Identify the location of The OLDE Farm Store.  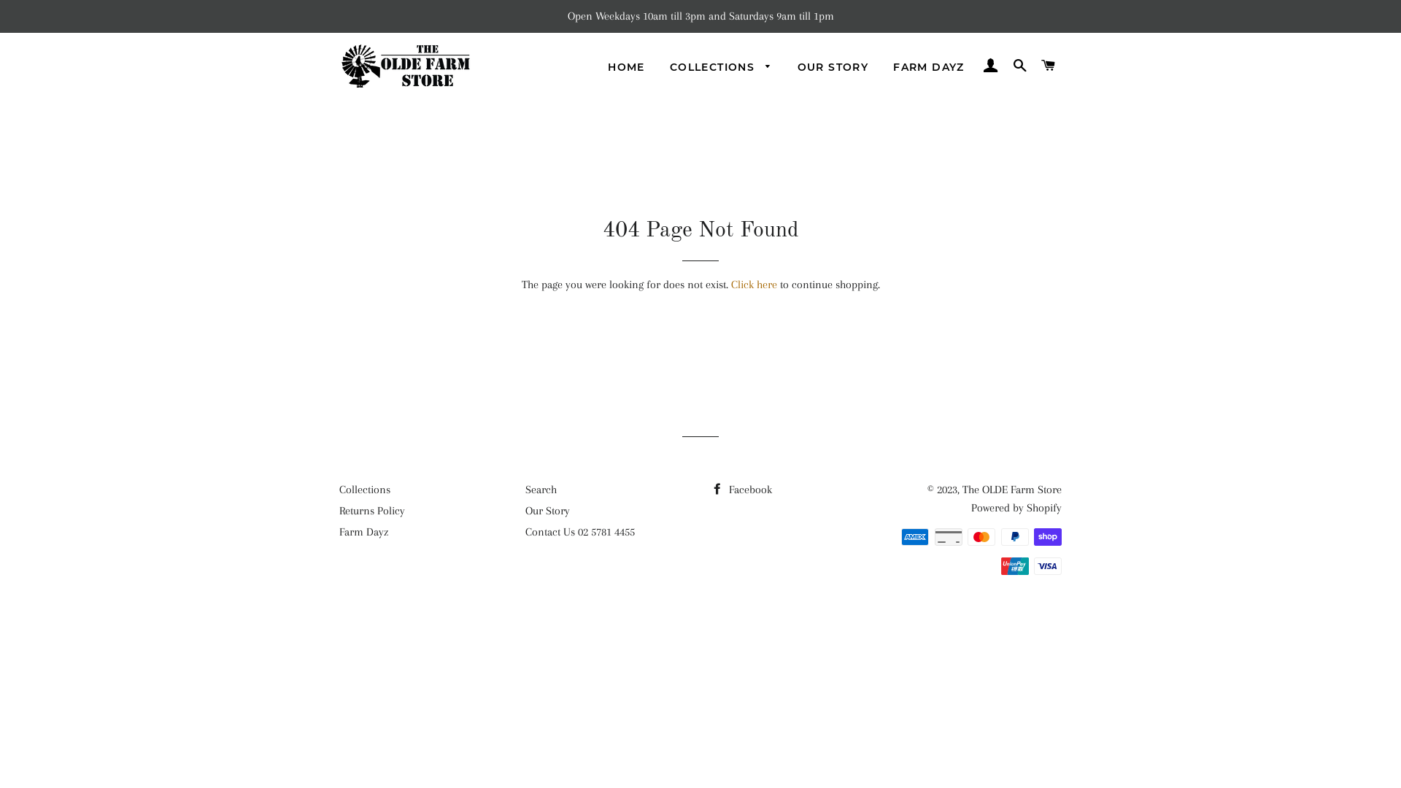
(1012, 490).